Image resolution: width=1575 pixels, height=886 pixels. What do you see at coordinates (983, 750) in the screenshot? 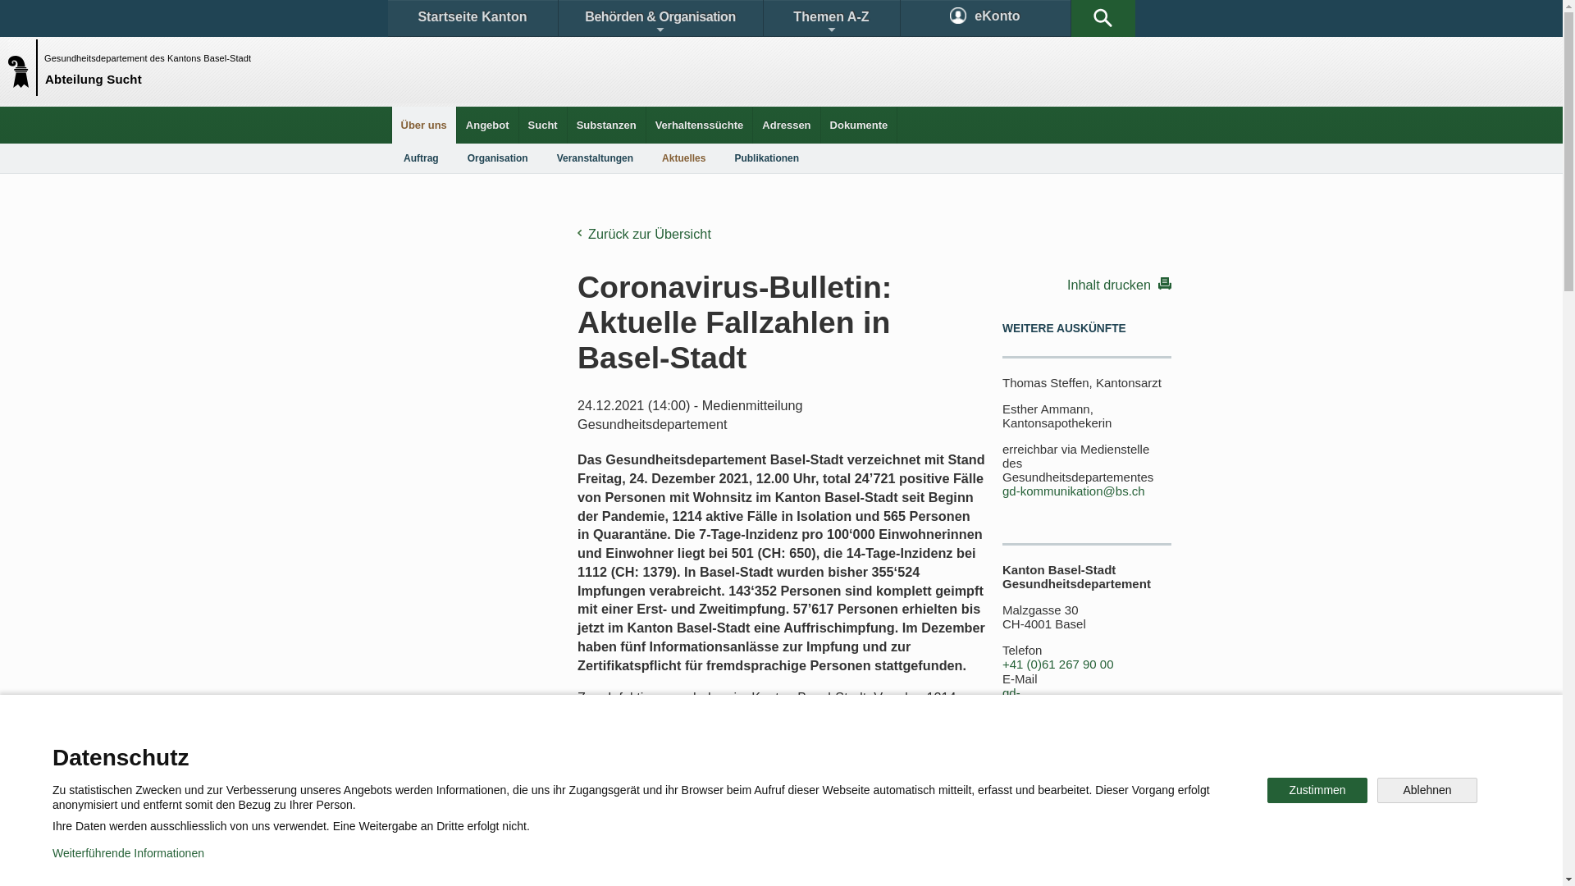
I see `Bild & Multimedia` at bounding box center [983, 750].